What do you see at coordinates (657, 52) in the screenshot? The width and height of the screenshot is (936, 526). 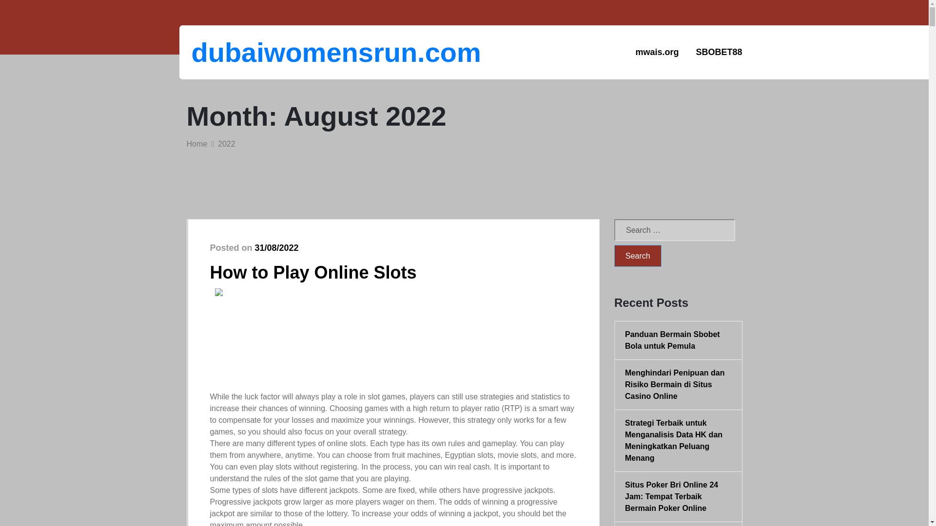 I see `mwais.org` at bounding box center [657, 52].